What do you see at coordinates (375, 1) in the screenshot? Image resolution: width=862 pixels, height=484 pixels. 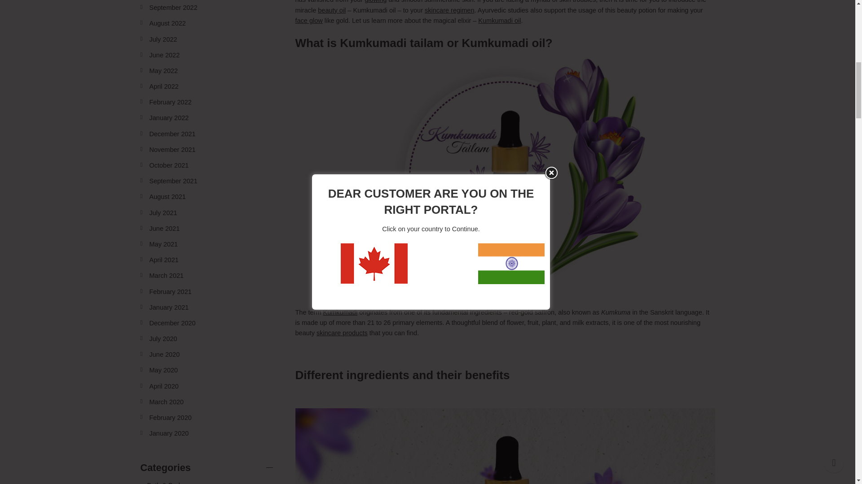 I see `glowing` at bounding box center [375, 1].